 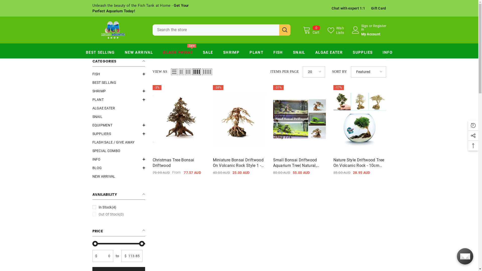 What do you see at coordinates (104, 108) in the screenshot?
I see `ALGAE EATER` at bounding box center [104, 108].